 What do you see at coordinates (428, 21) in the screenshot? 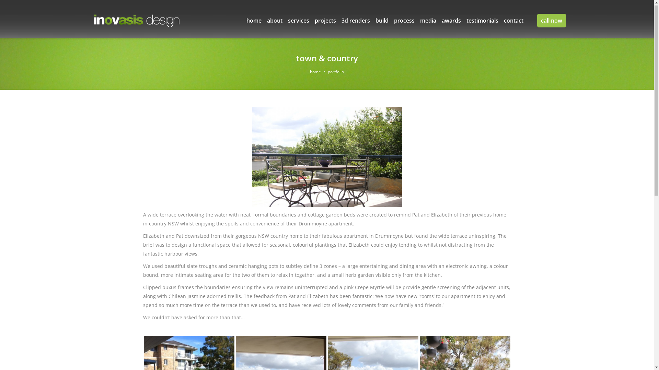
I see `media` at bounding box center [428, 21].